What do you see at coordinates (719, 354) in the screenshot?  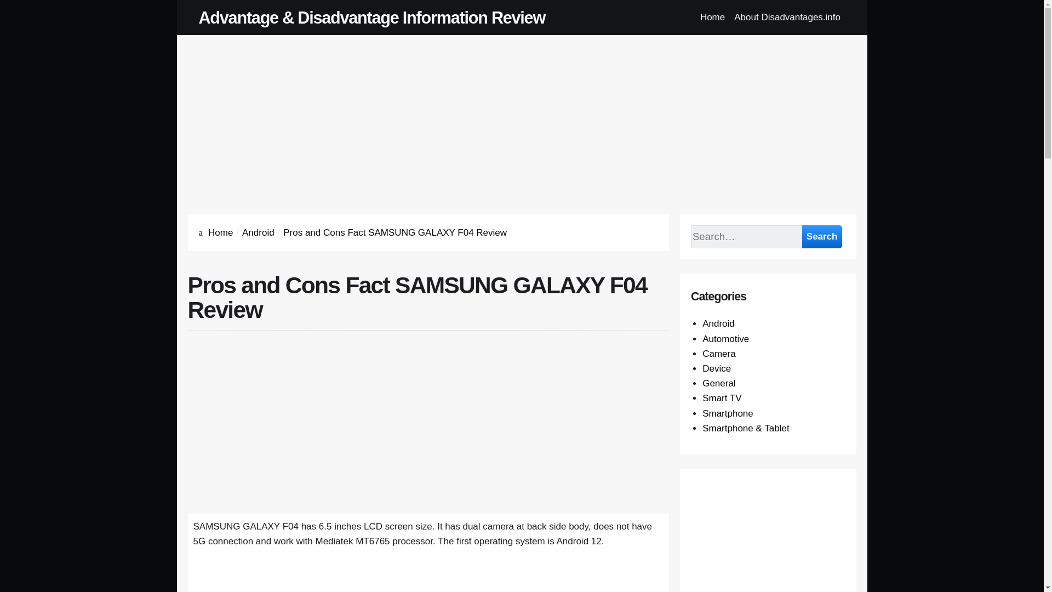 I see `Camera` at bounding box center [719, 354].